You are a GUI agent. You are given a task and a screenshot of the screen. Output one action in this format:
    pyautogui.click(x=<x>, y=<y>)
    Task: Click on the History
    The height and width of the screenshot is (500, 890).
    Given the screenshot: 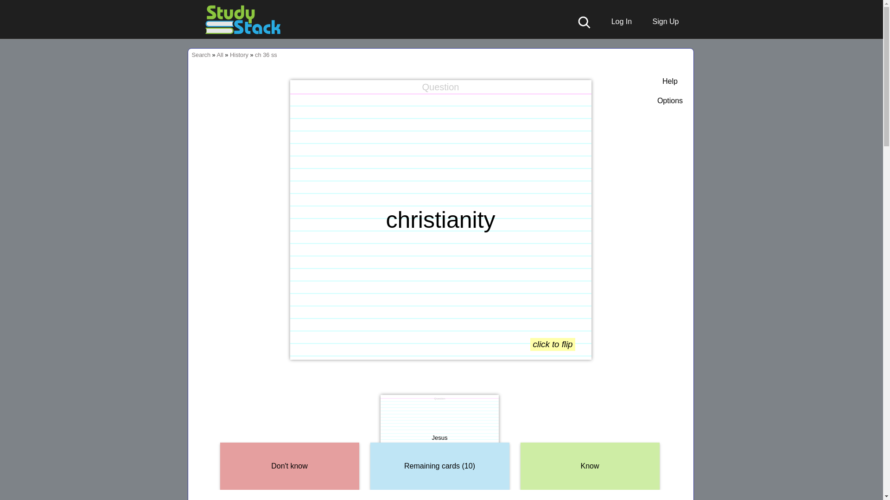 What is the action you would take?
    pyautogui.click(x=239, y=55)
    